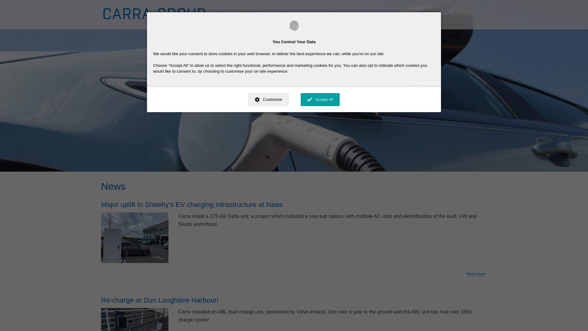 The height and width of the screenshot is (331, 588). What do you see at coordinates (223, 14) in the screenshot?
I see `Home` at bounding box center [223, 14].